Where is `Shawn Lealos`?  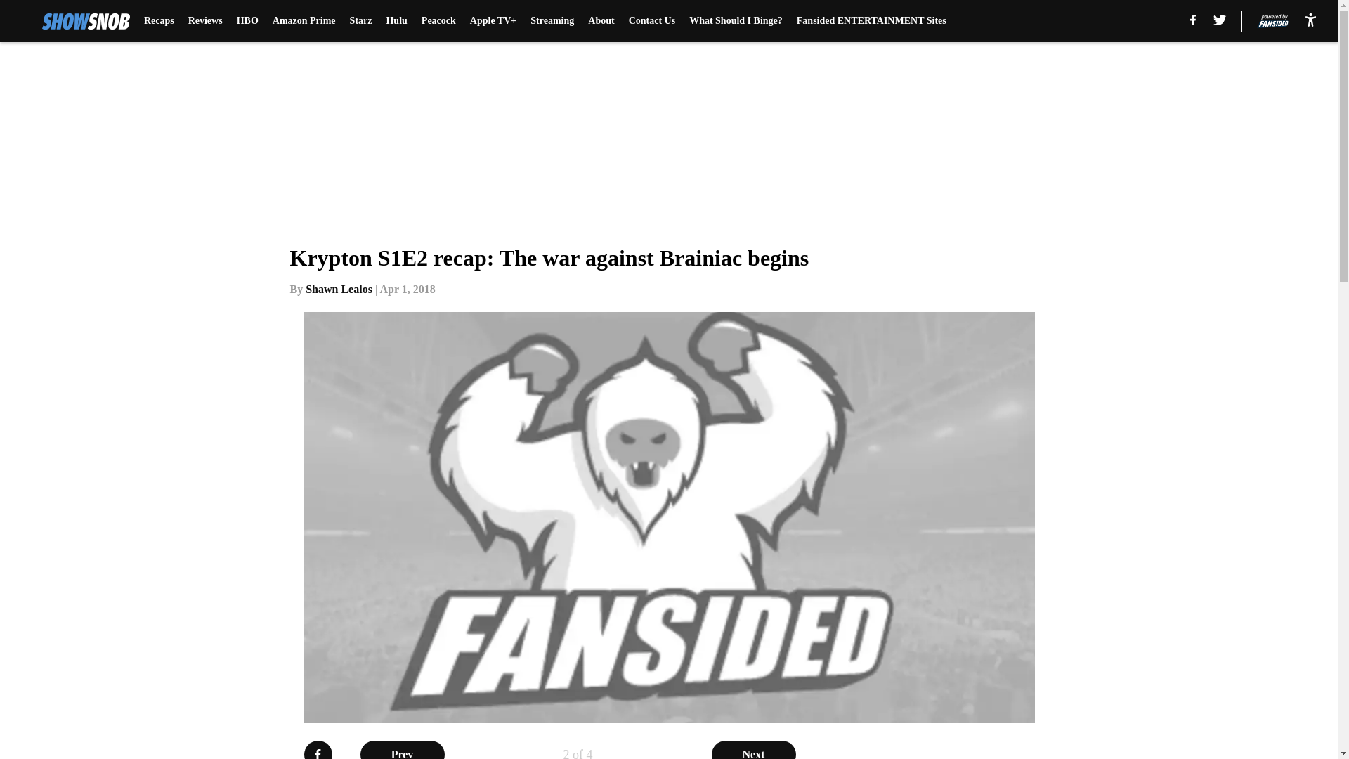
Shawn Lealos is located at coordinates (339, 289).